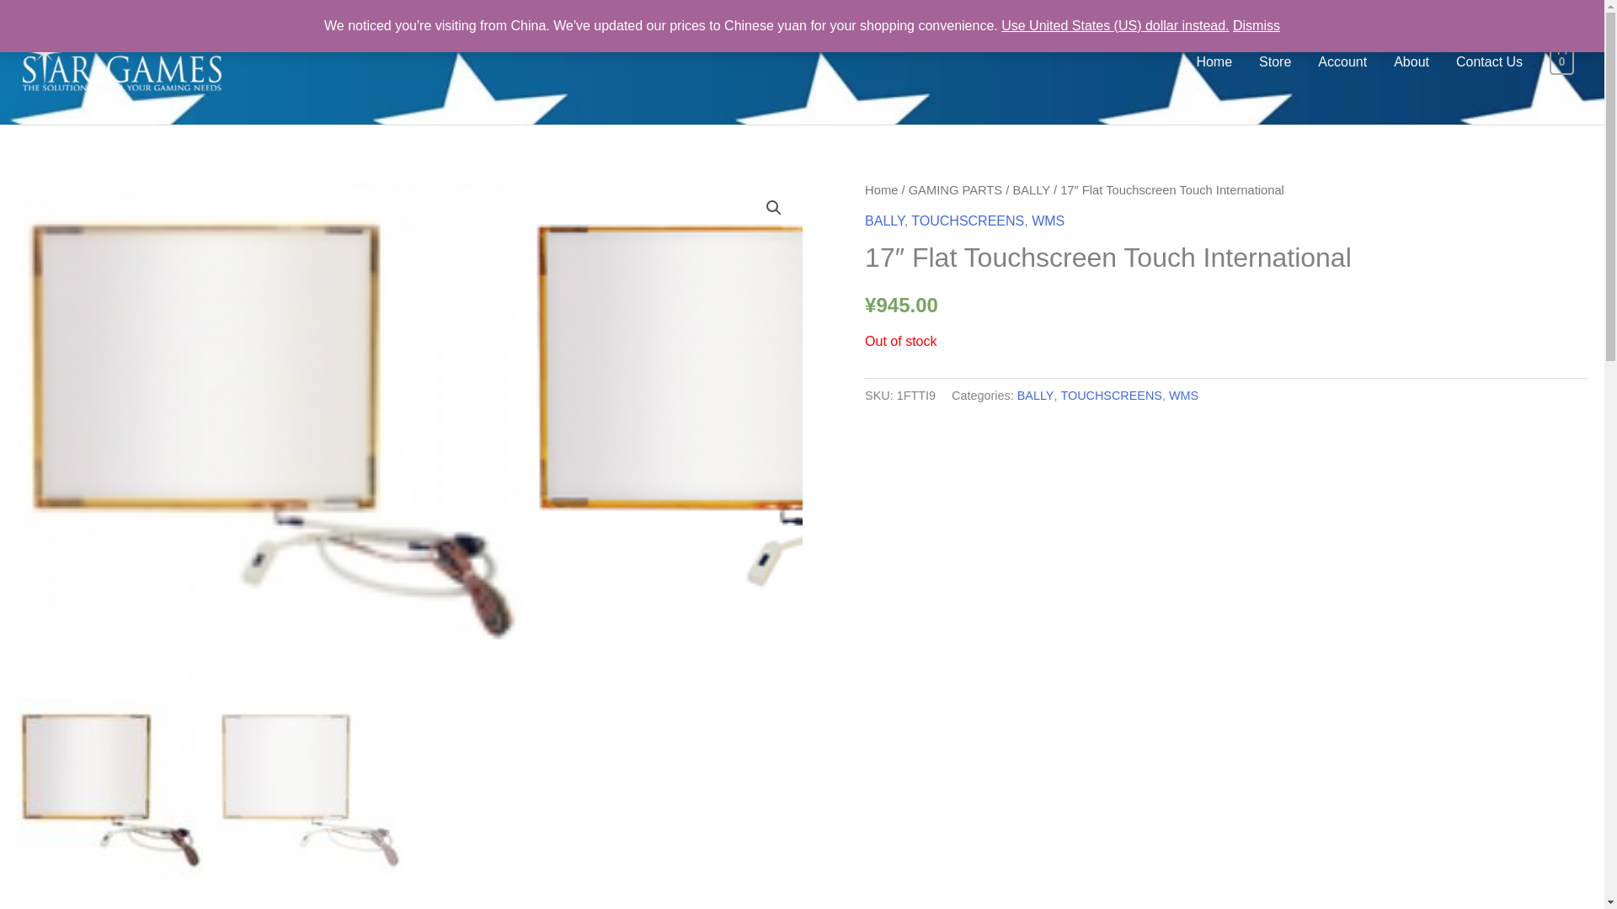 This screenshot has width=1617, height=909. Describe the element at coordinates (1110, 396) in the screenshot. I see `TOUCHSCREENS` at that location.